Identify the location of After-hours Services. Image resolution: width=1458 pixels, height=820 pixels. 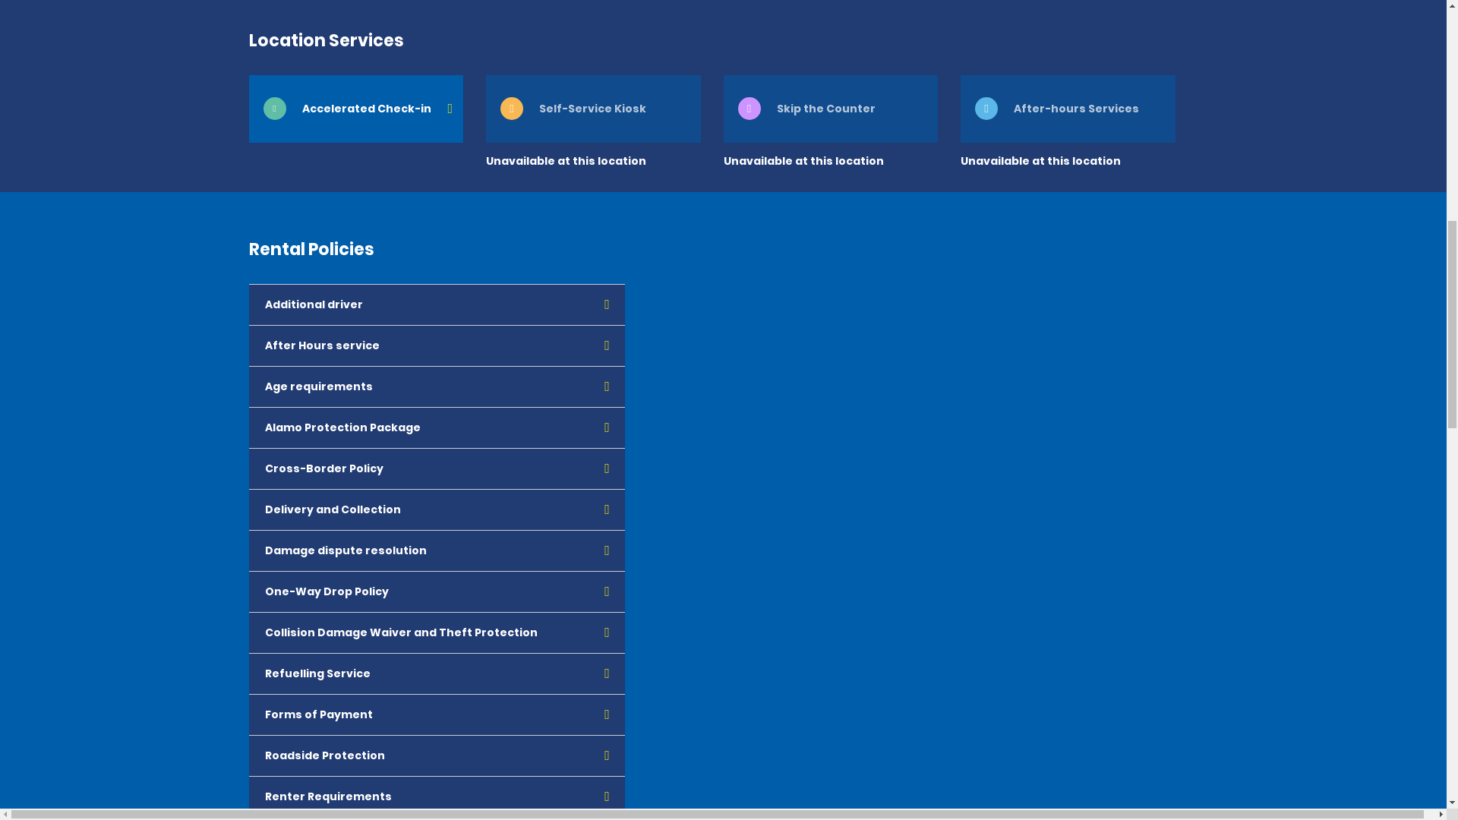
(1068, 109).